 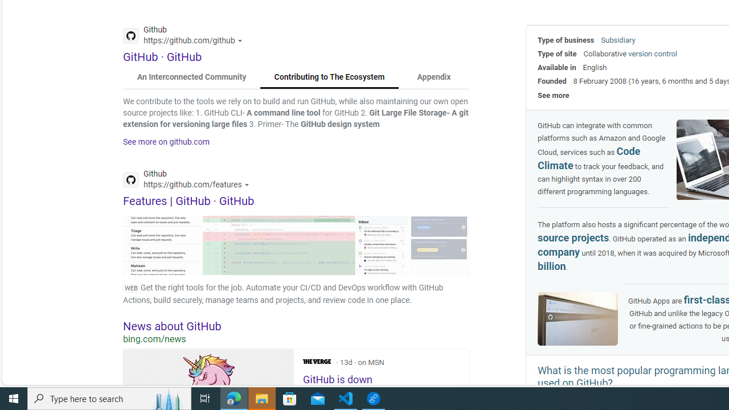 What do you see at coordinates (296, 326) in the screenshot?
I see `News about GitHub` at bounding box center [296, 326].